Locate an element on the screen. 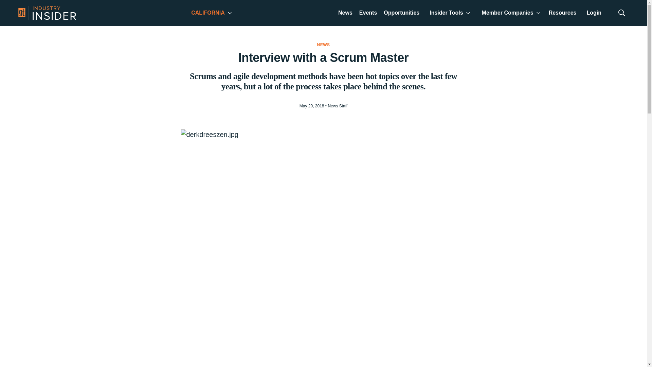  Events is located at coordinates (368, 14).